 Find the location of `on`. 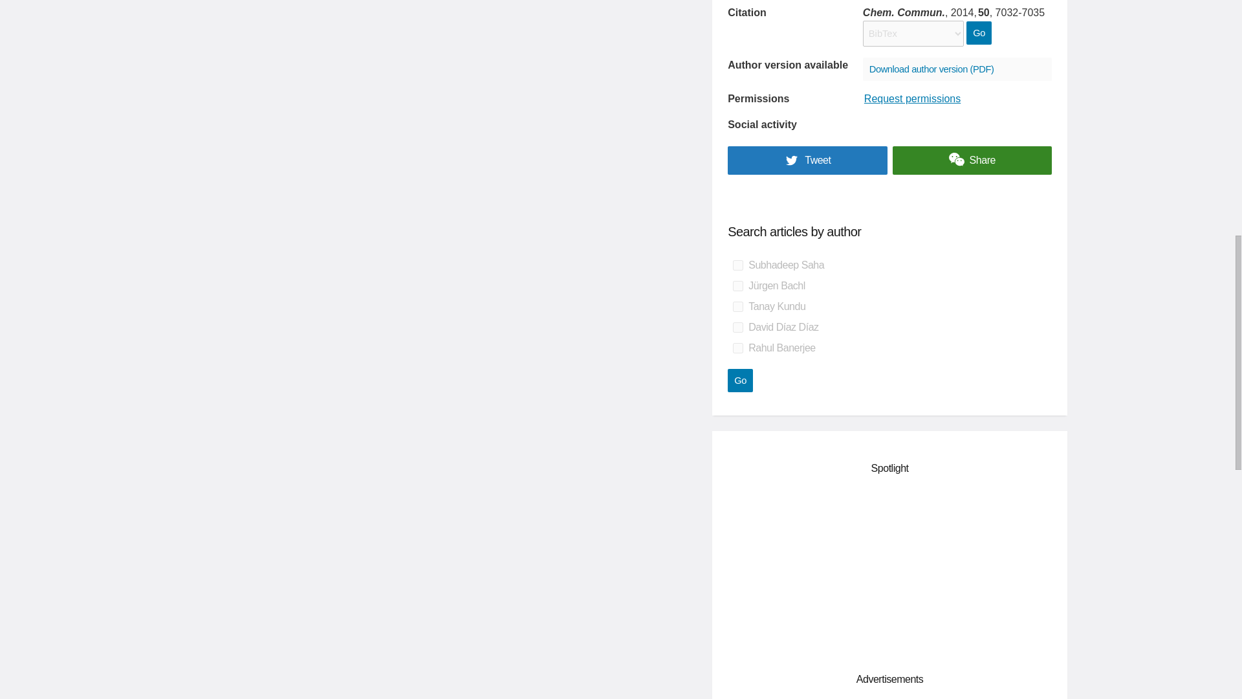

on is located at coordinates (737, 348).